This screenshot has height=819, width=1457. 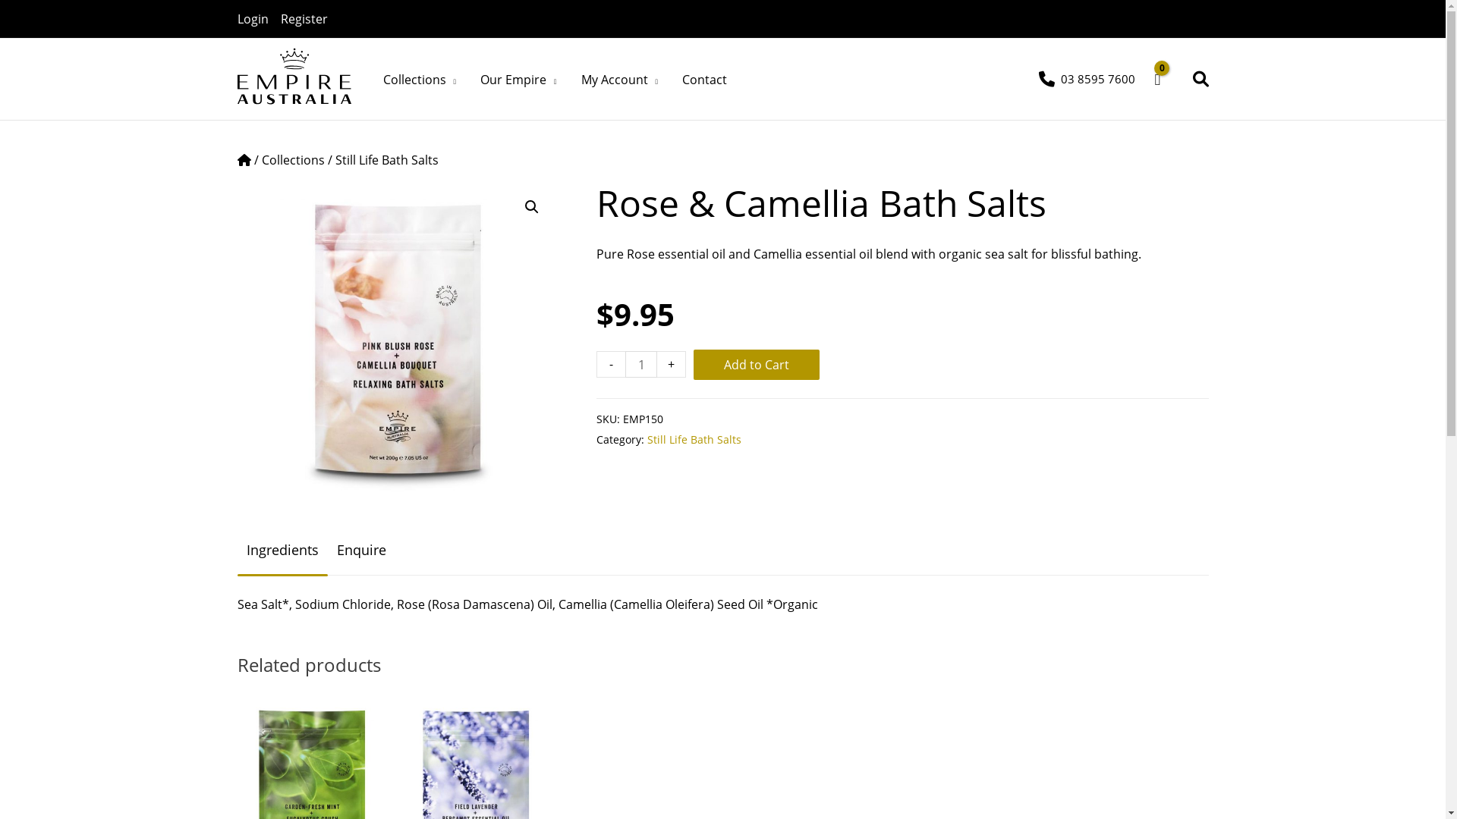 What do you see at coordinates (641, 364) in the screenshot?
I see `Qty` at bounding box center [641, 364].